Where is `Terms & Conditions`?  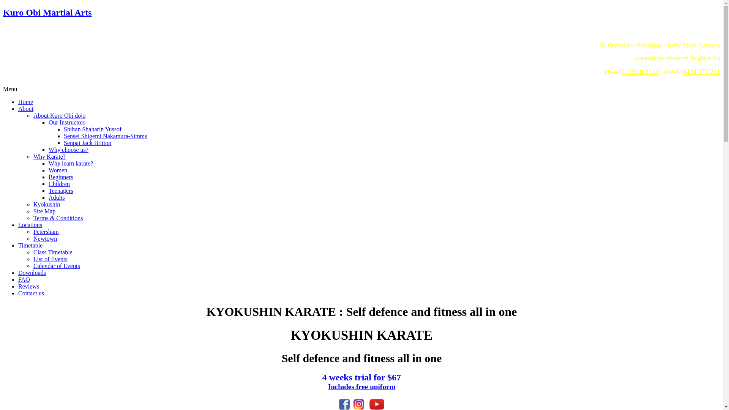 Terms & Conditions is located at coordinates (58, 218).